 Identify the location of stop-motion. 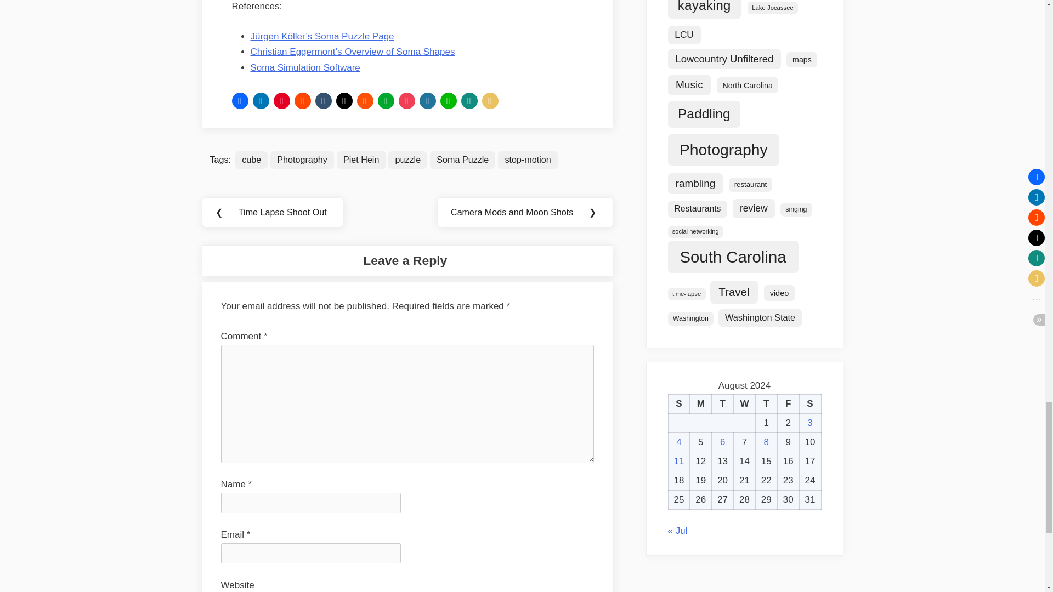
(528, 160).